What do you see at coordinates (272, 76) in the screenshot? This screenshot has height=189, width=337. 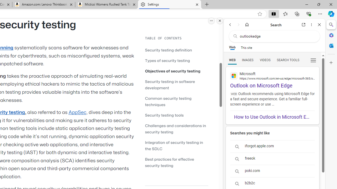 I see `Microsoft` at bounding box center [272, 76].